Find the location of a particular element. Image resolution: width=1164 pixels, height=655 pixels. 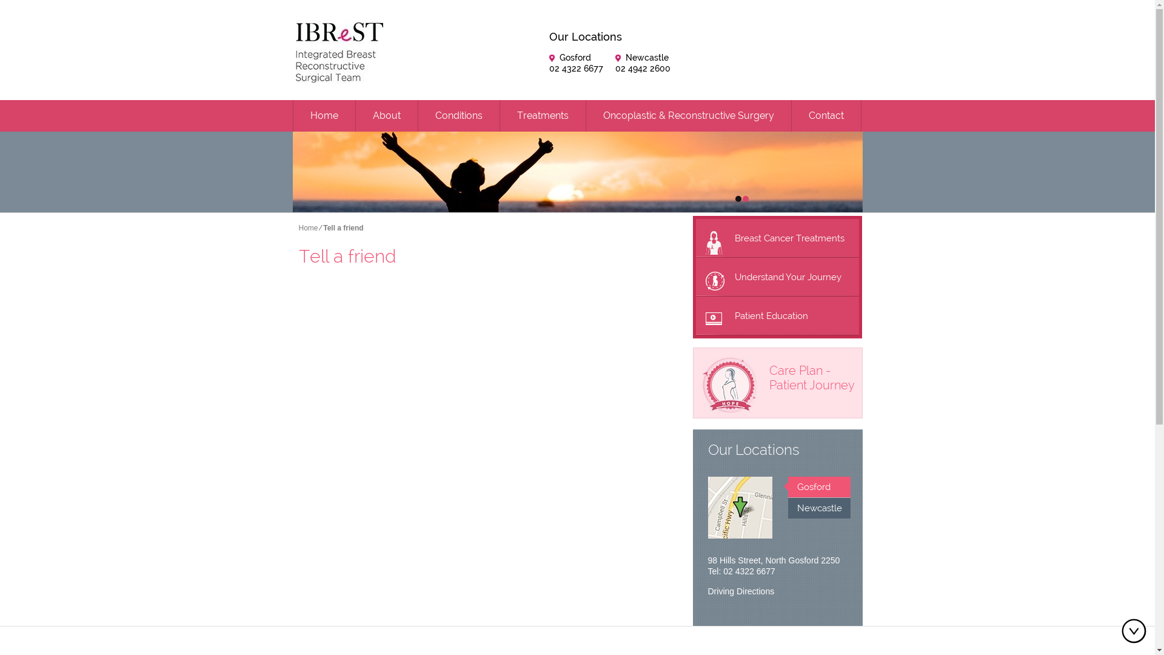

Contact is located at coordinates (826, 116).